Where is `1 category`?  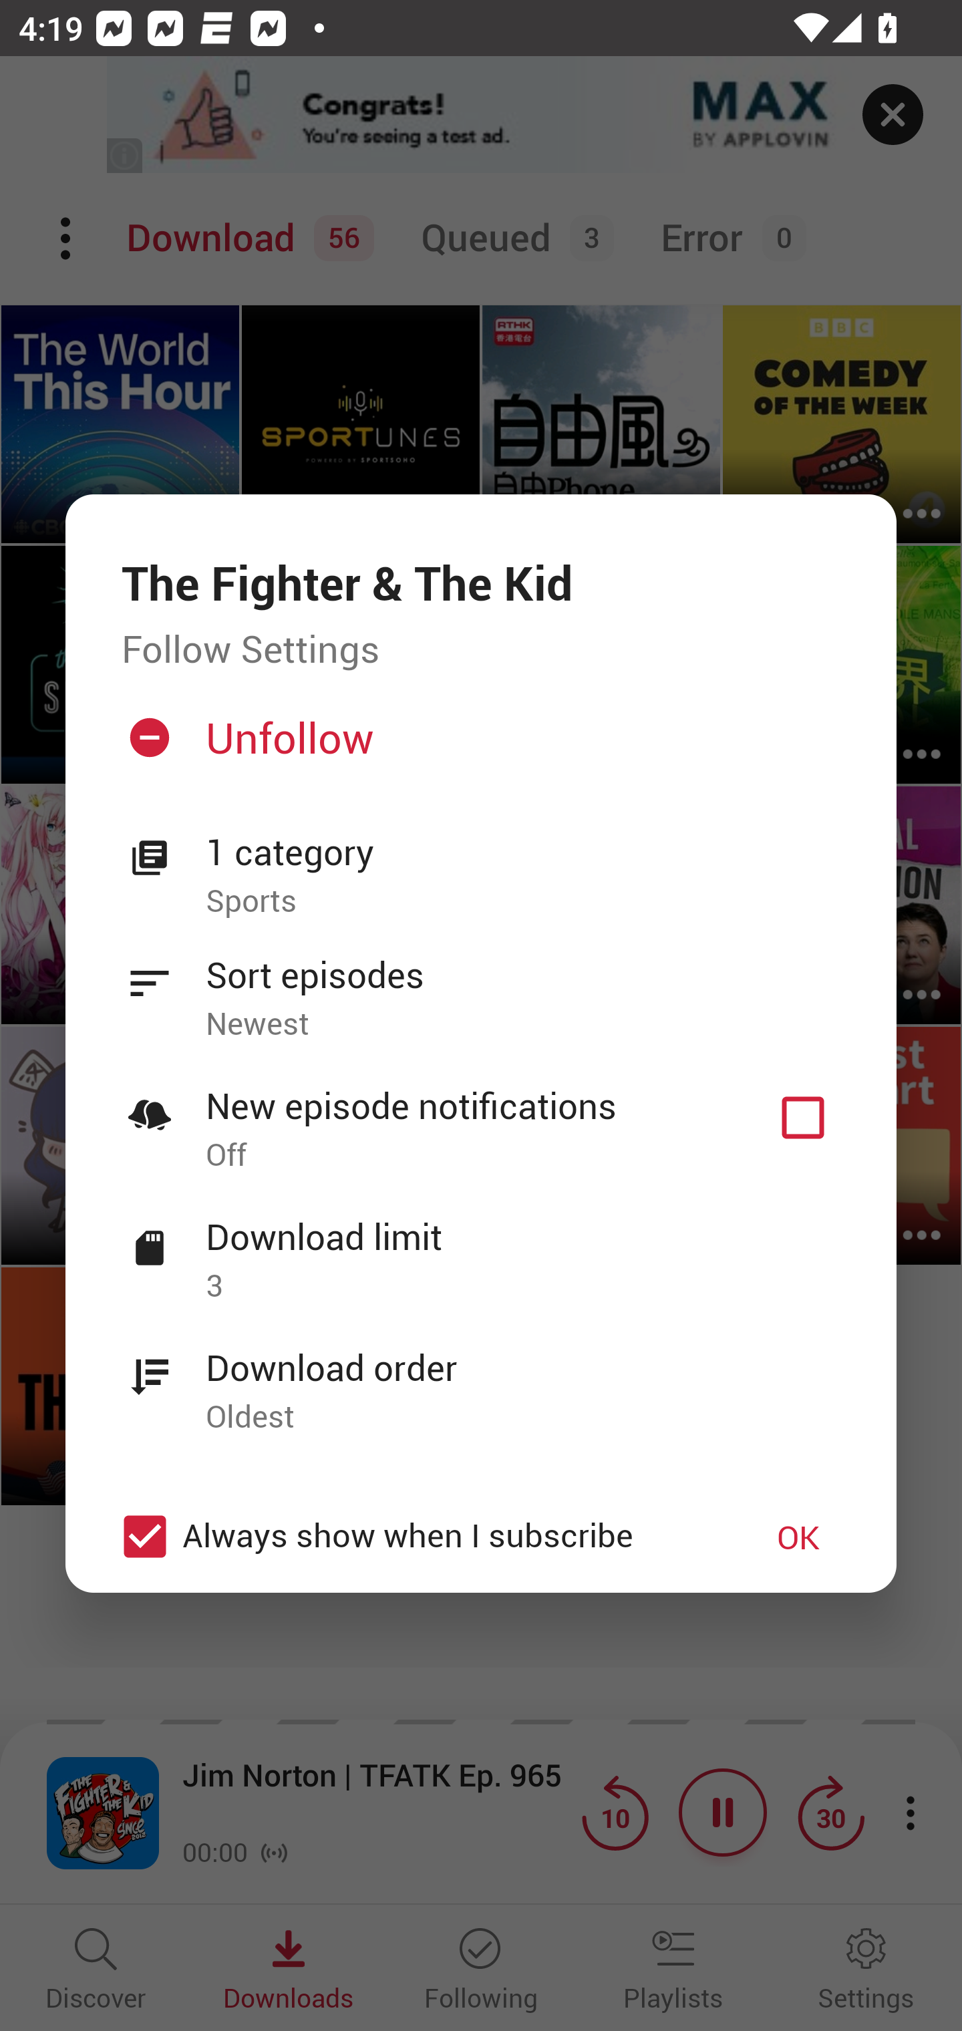
1 category is located at coordinates (523, 852).